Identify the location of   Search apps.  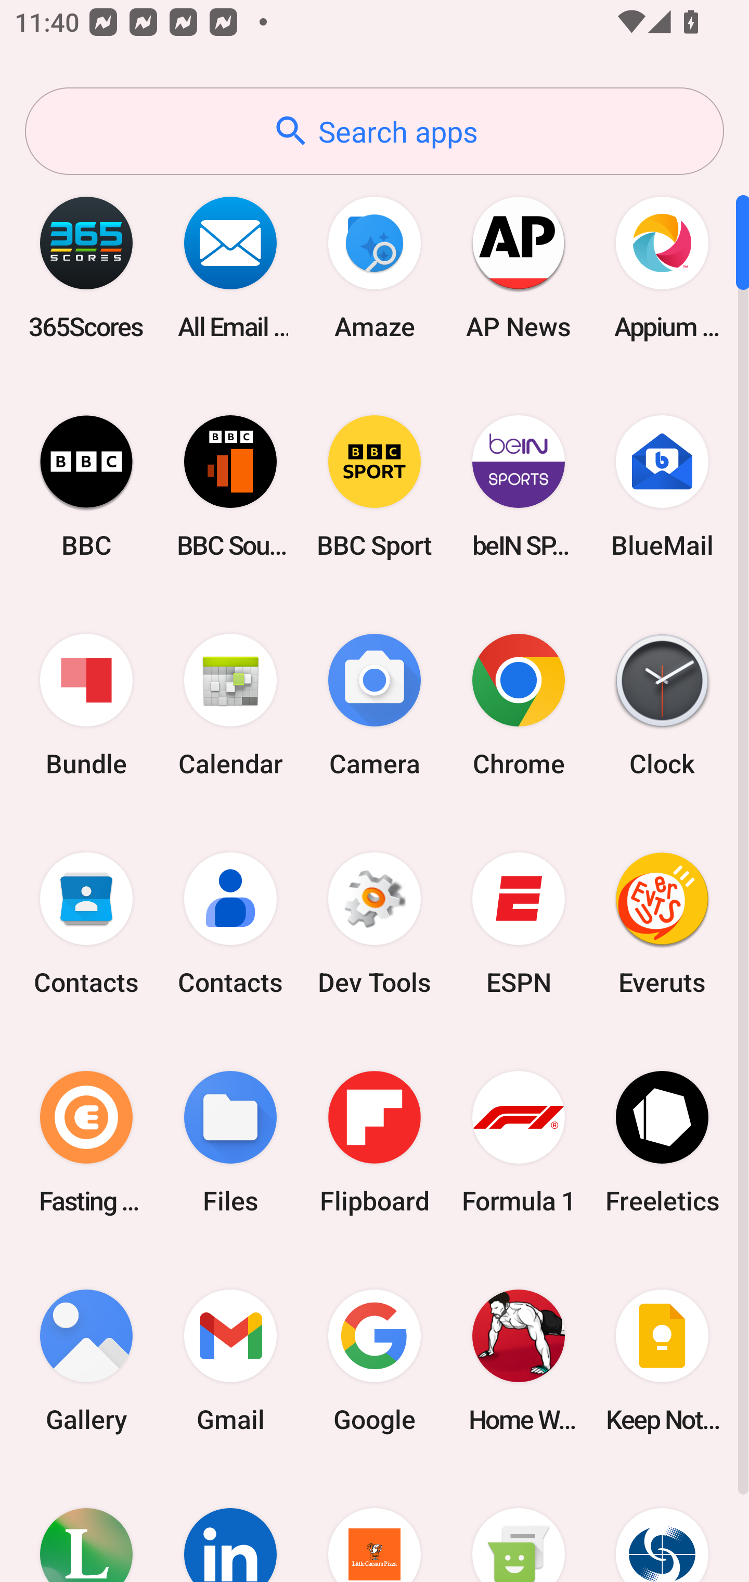
(374, 131).